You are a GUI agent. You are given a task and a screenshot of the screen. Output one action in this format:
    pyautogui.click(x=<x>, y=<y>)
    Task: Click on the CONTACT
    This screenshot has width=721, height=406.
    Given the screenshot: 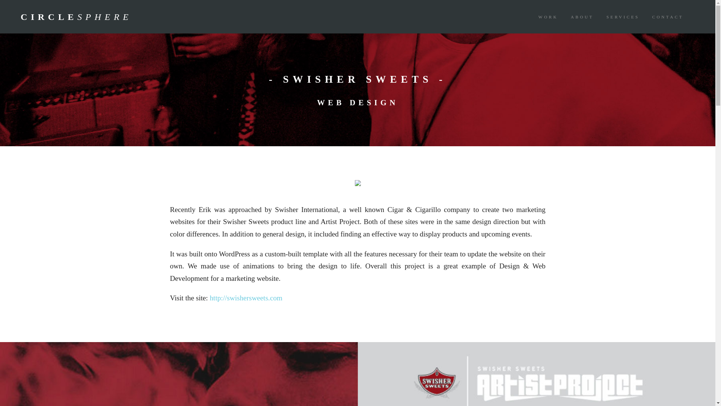 What is the action you would take?
    pyautogui.click(x=668, y=17)
    